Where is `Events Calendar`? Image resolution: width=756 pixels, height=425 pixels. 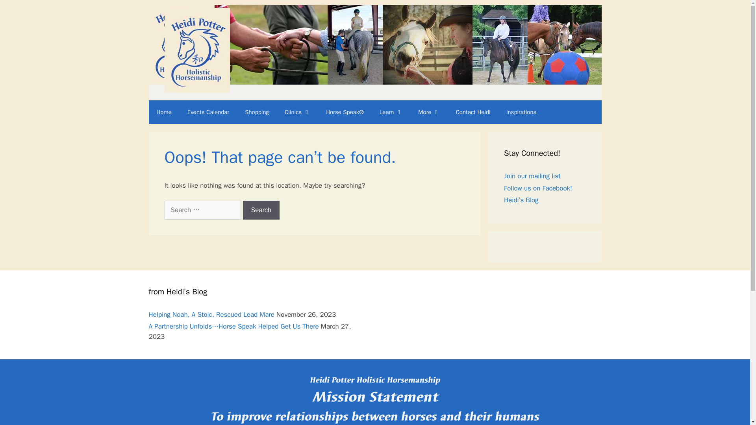 Events Calendar is located at coordinates (208, 112).